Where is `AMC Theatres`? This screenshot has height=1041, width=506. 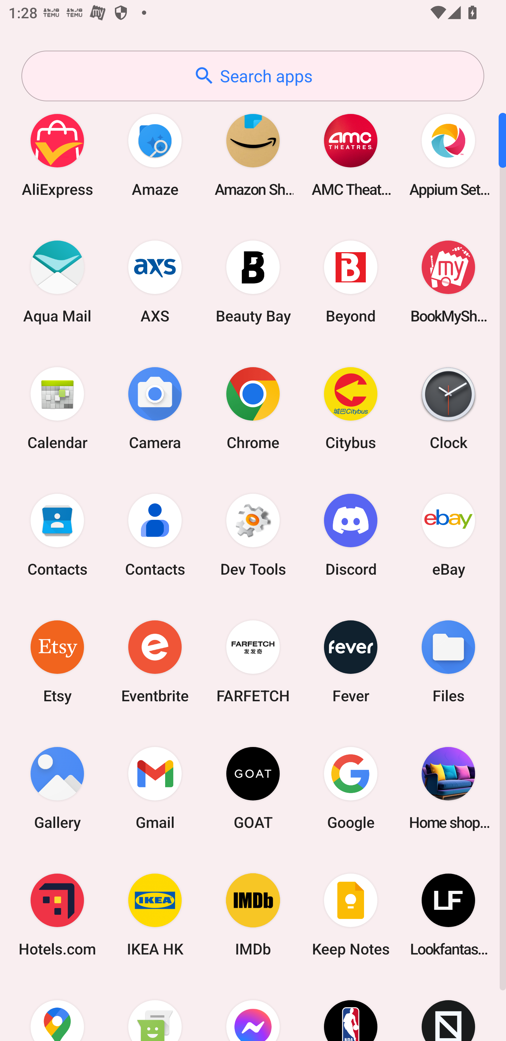 AMC Theatres is located at coordinates (351, 155).